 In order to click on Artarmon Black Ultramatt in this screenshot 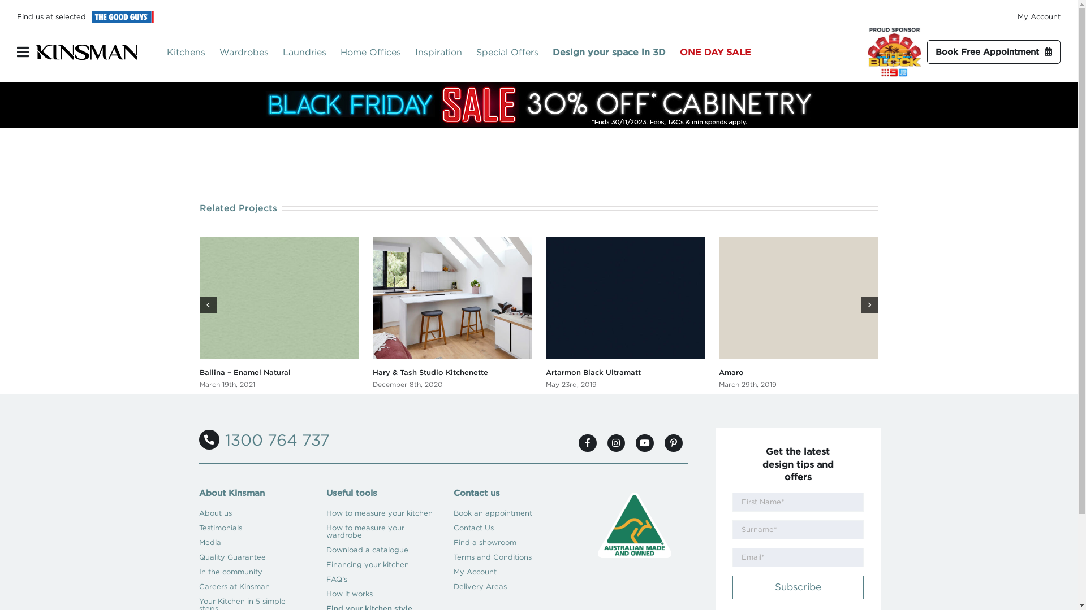, I will do `click(593, 373)`.